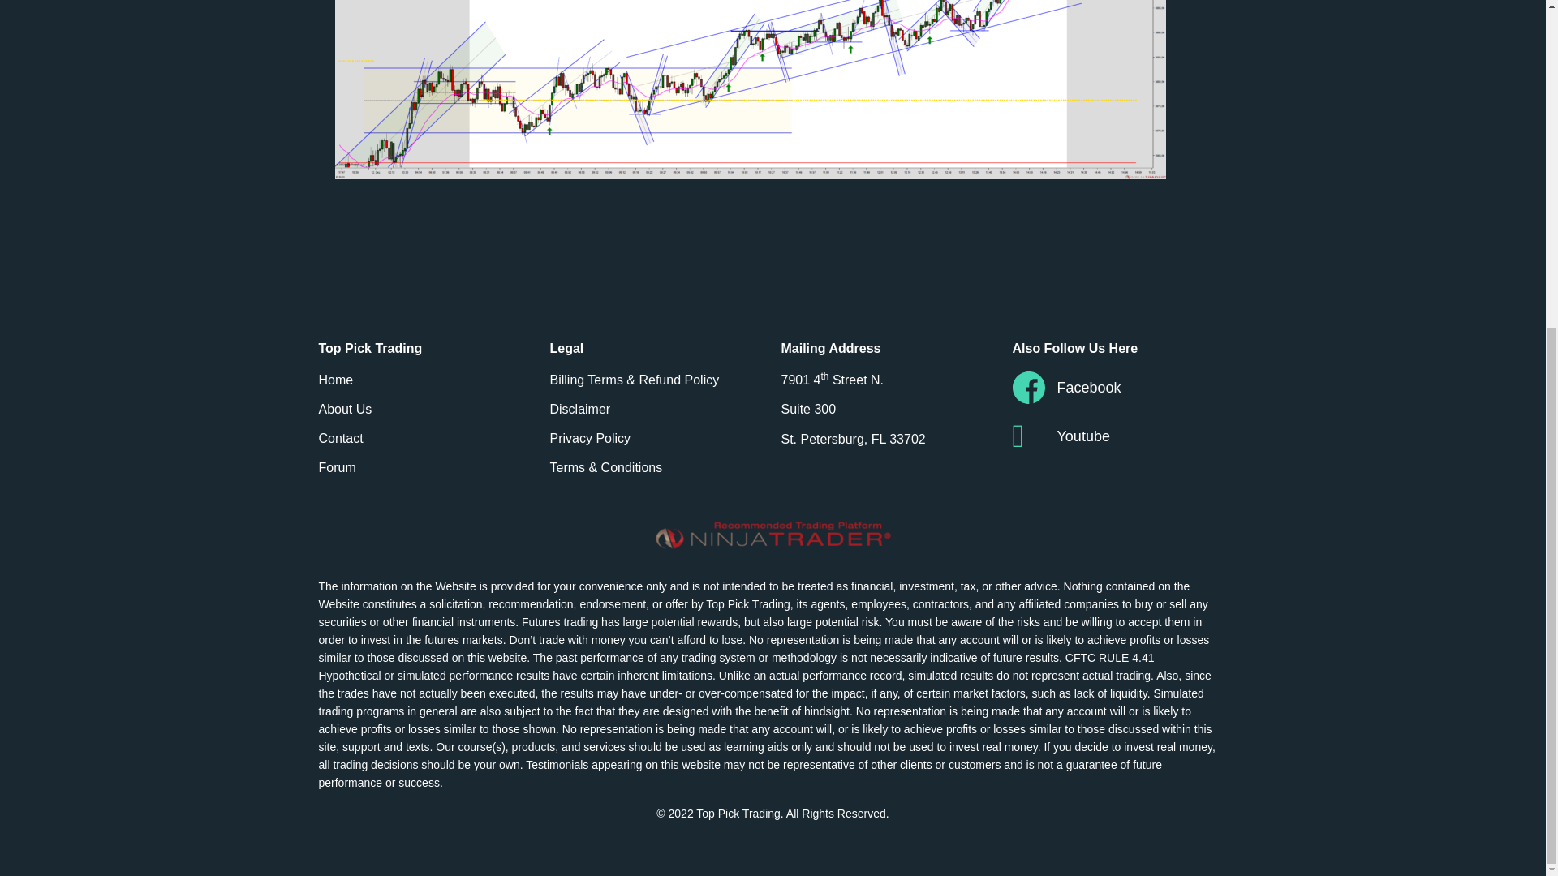  What do you see at coordinates (485, 782) in the screenshot?
I see `learn morecode` at bounding box center [485, 782].